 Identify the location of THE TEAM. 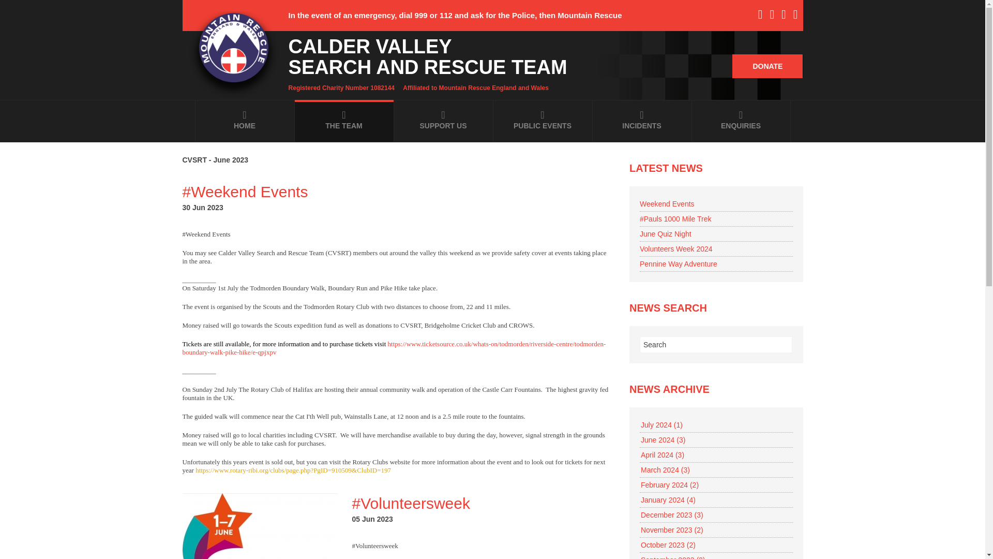
(344, 121).